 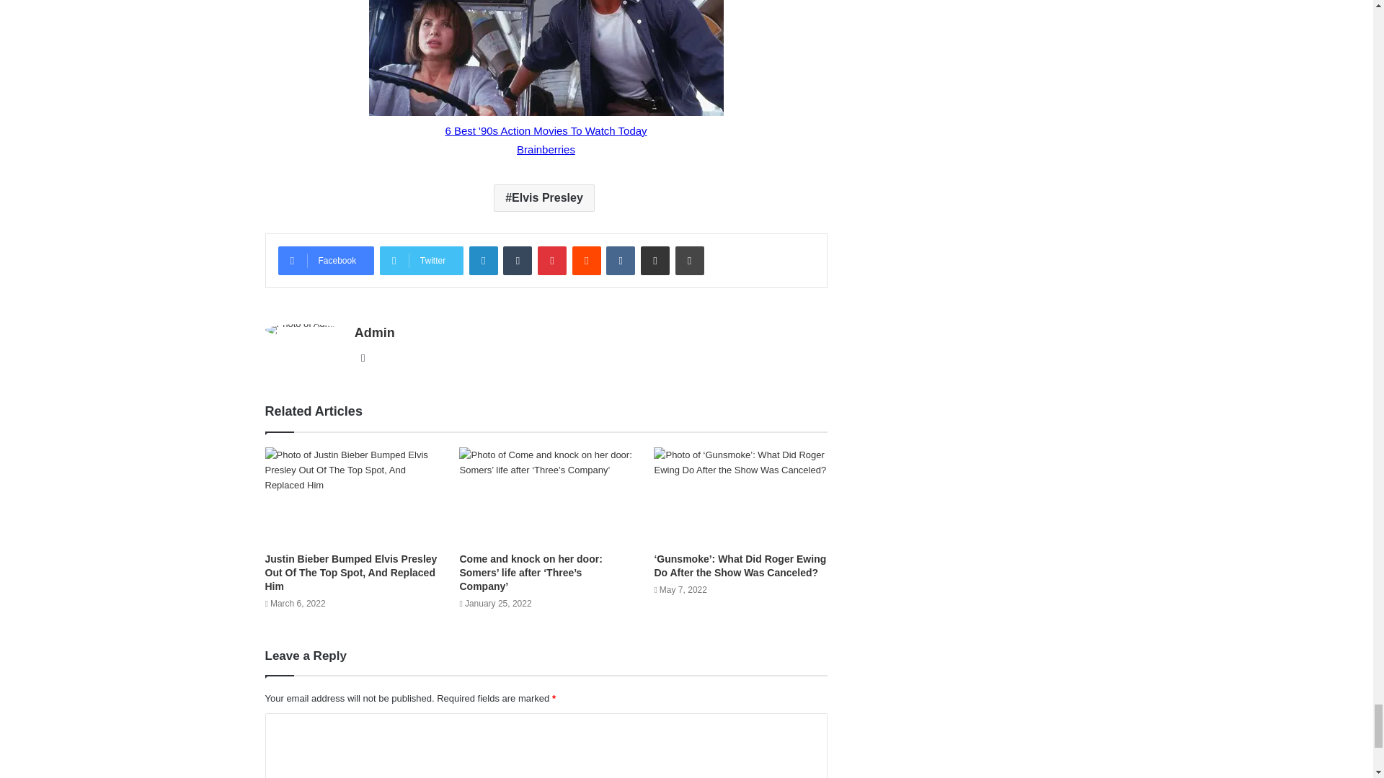 What do you see at coordinates (421, 261) in the screenshot?
I see `Twitter` at bounding box center [421, 261].